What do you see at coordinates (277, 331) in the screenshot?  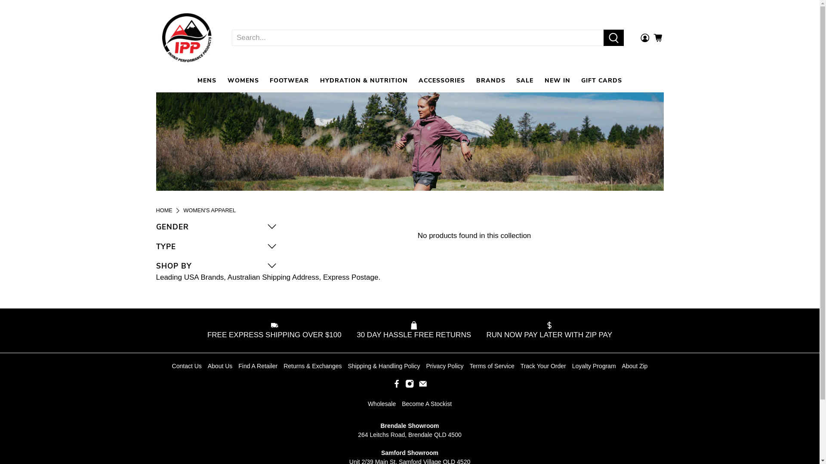 I see `FREE EXPRESS SHIPPING OVER $100` at bounding box center [277, 331].